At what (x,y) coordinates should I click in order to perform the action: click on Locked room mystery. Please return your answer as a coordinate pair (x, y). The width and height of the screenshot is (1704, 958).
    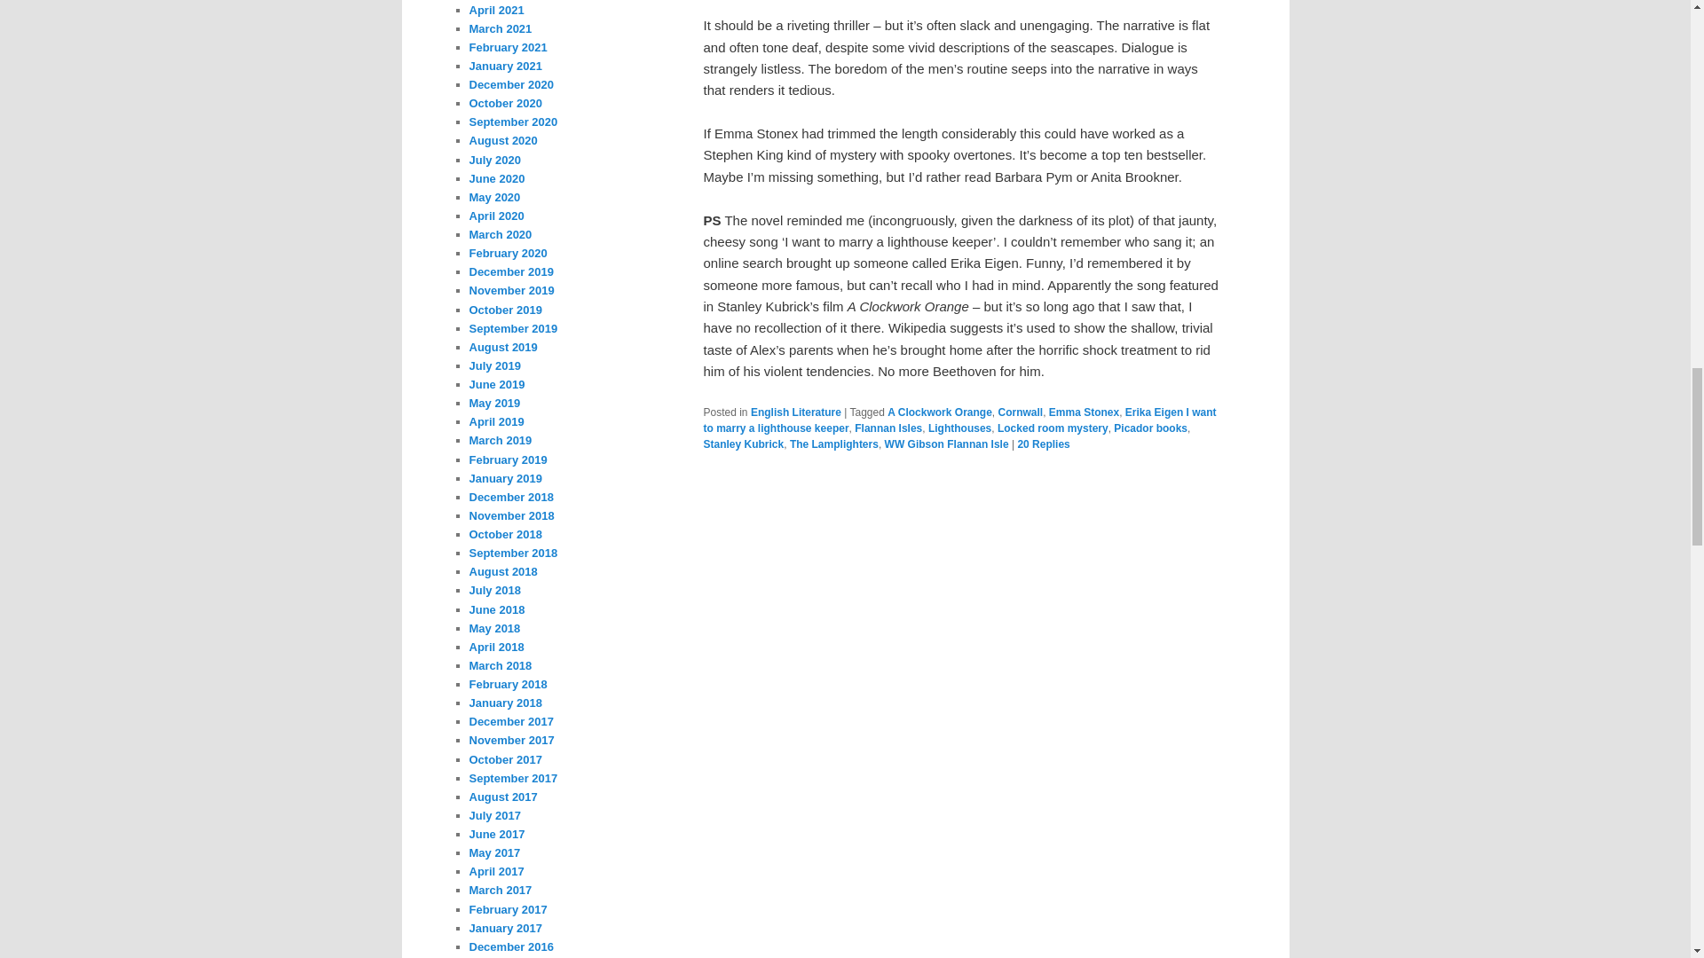
    Looking at the image, I should click on (1053, 428).